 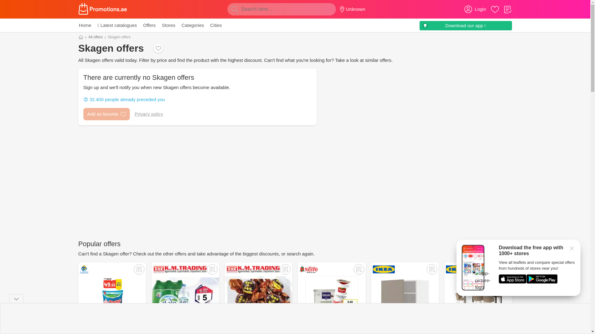 I want to click on Offers, so click(x=149, y=25).